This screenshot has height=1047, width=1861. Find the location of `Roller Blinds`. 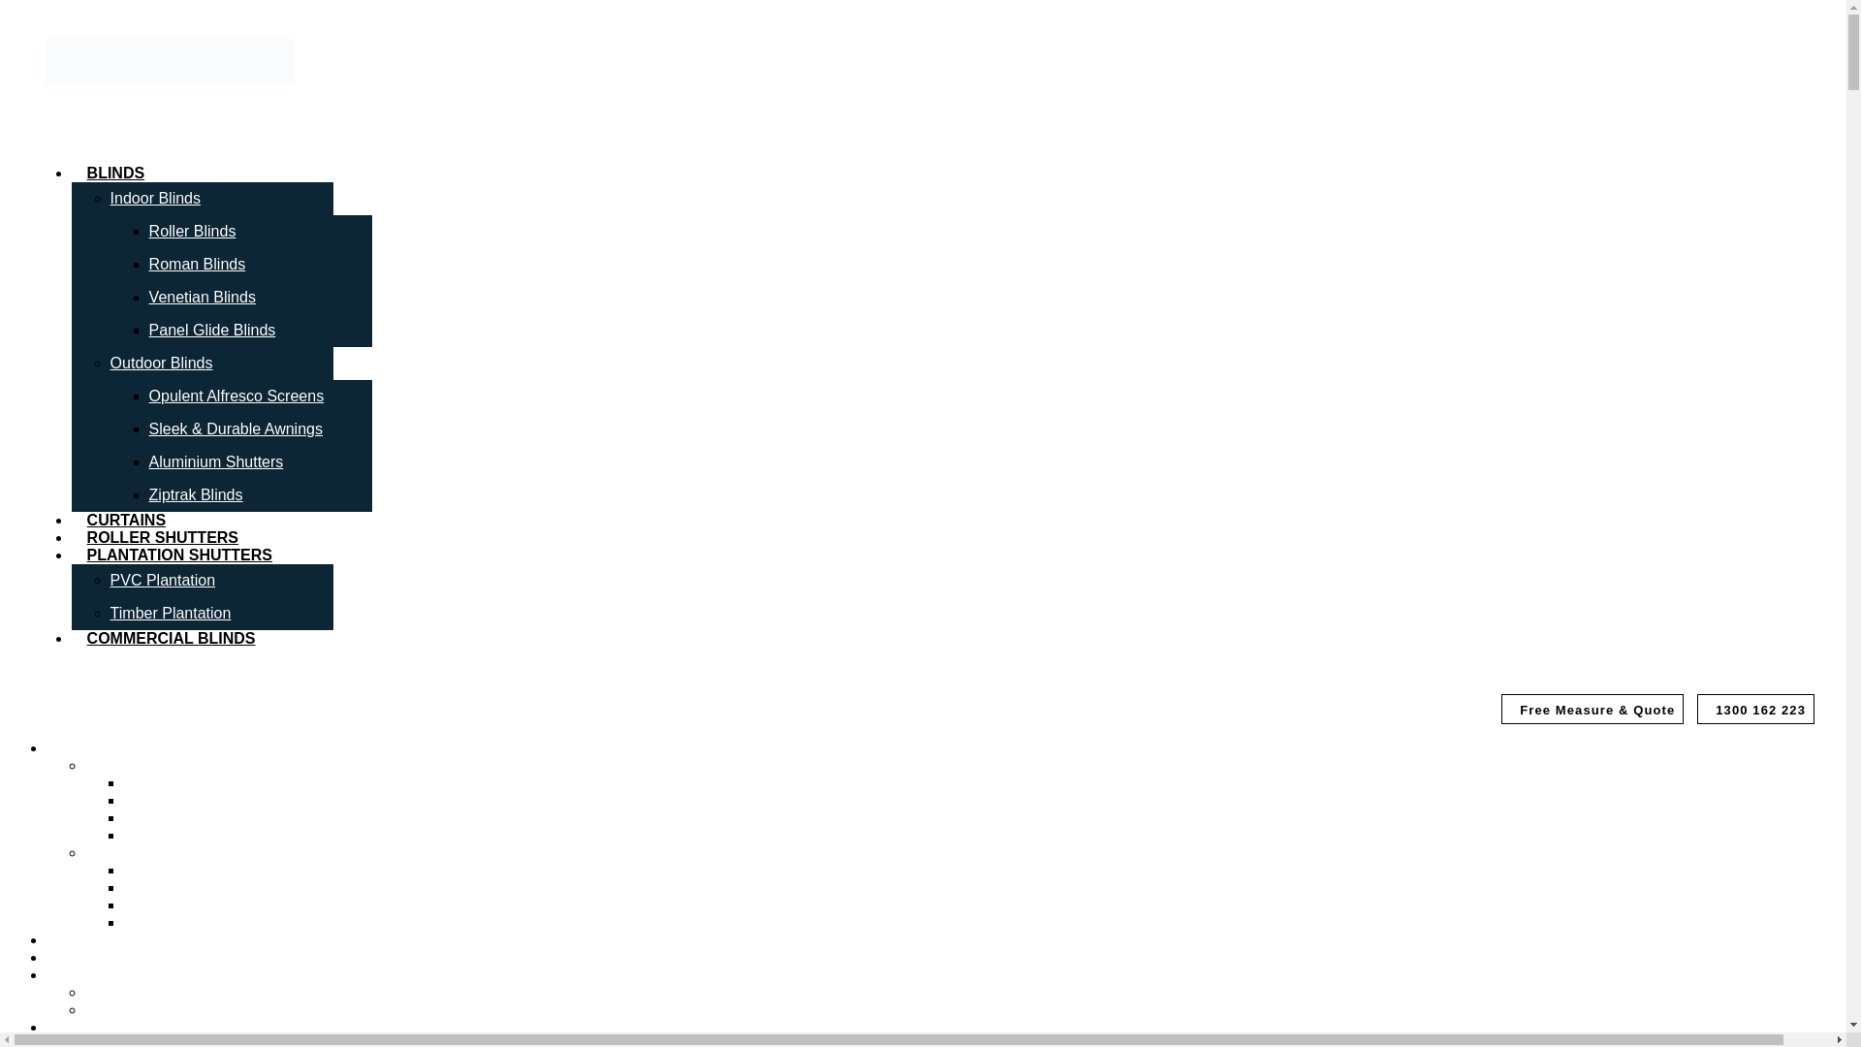

Roller Blinds is located at coordinates (192, 231).